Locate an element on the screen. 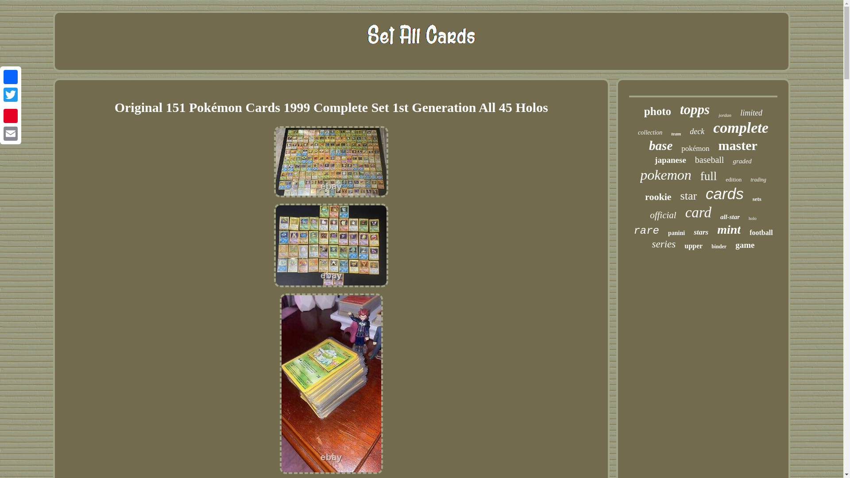  rookie is located at coordinates (658, 197).